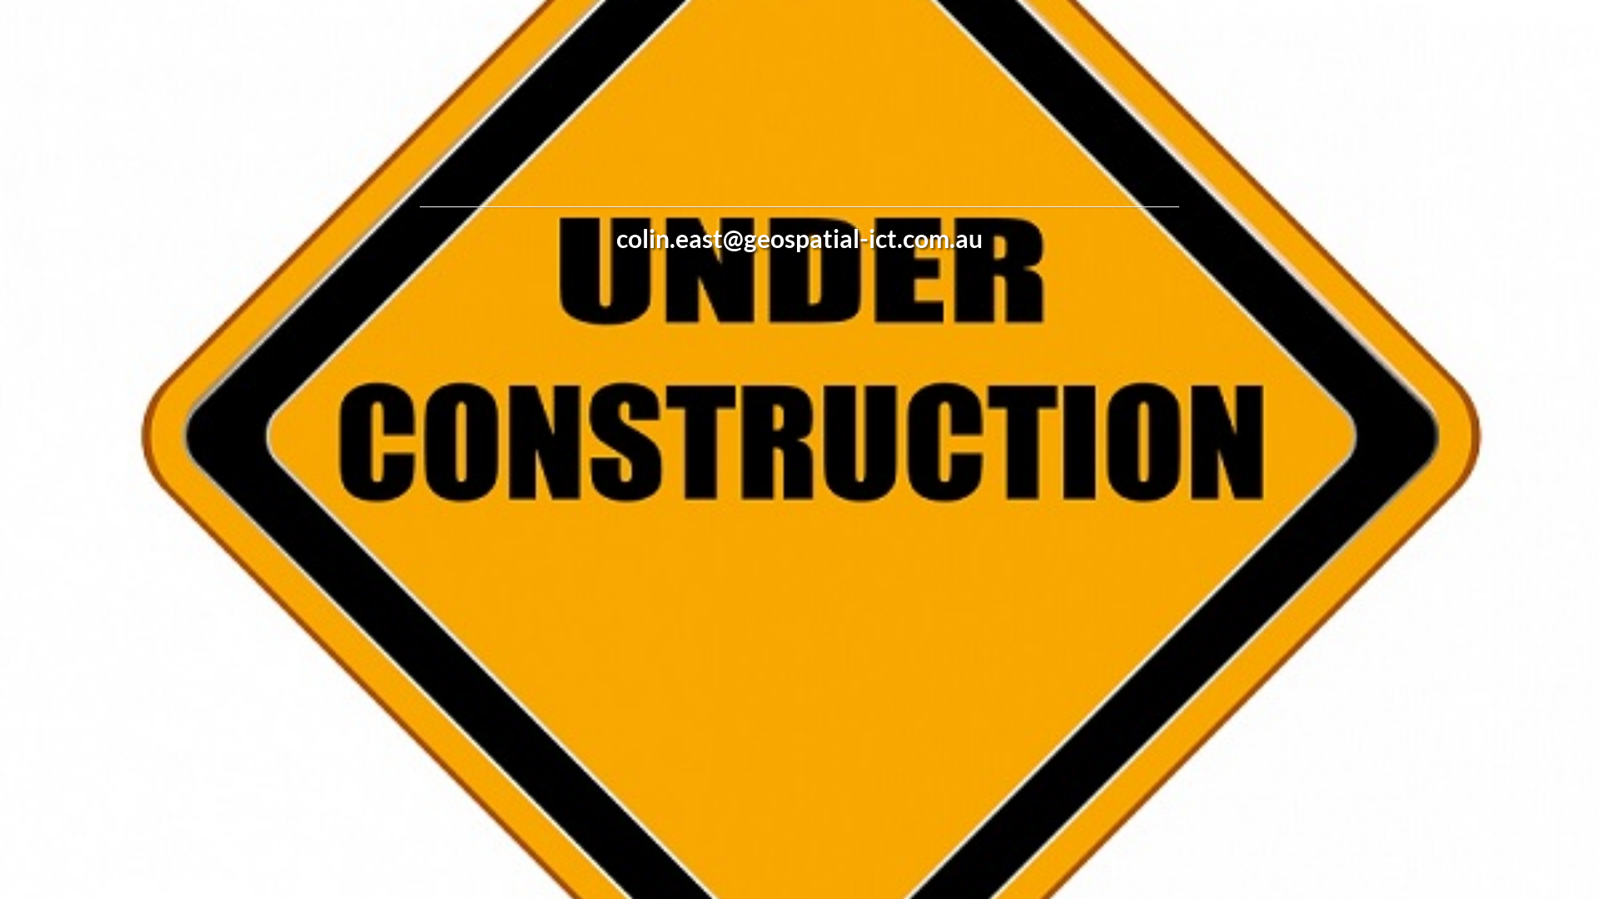  I want to click on colin.east@geospatial-ict.com.au, so click(799, 238).